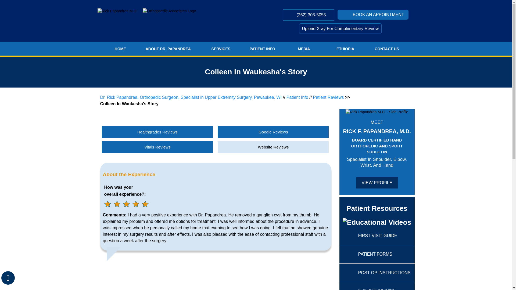 This screenshot has width=516, height=290. I want to click on SERVICES, so click(221, 49).